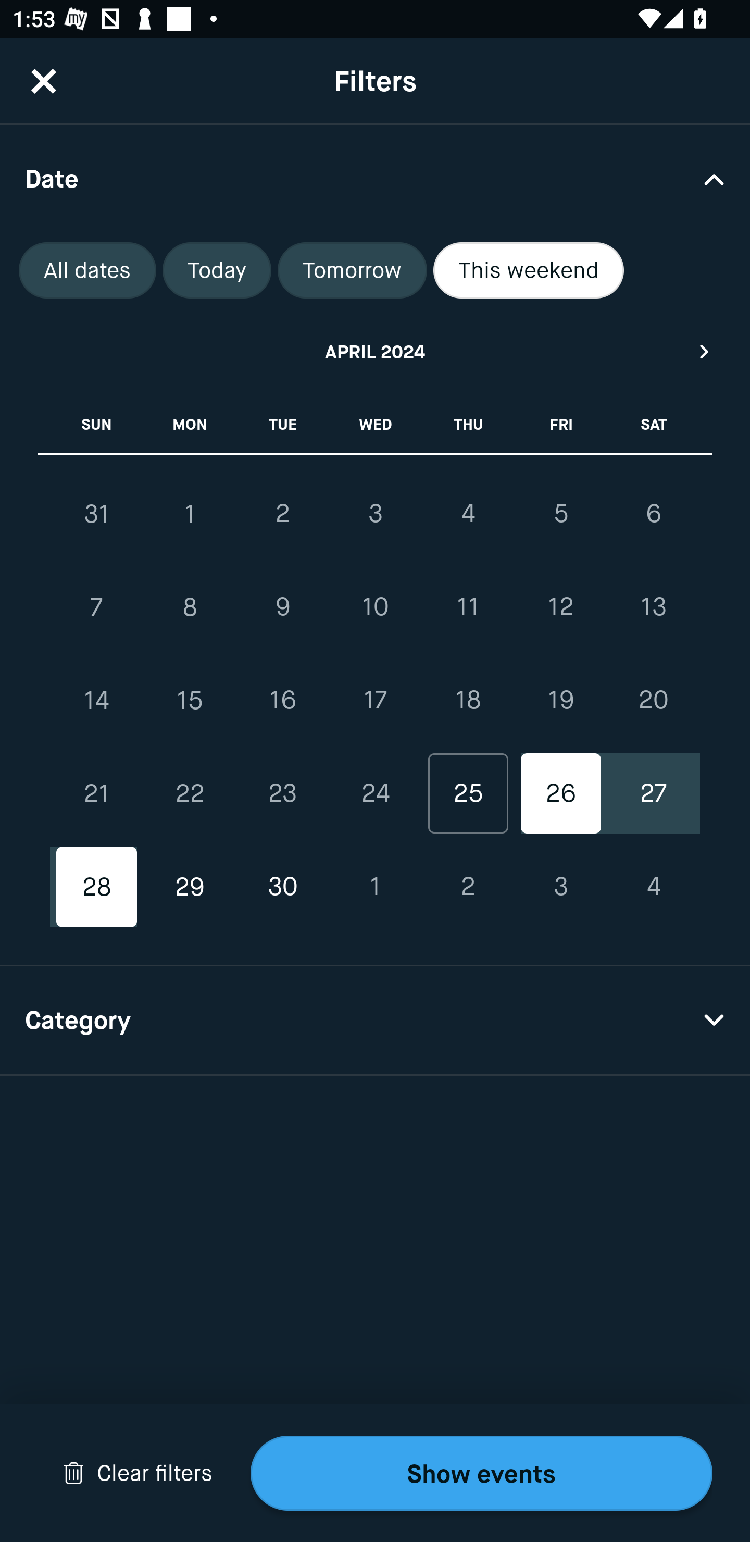 The image size is (750, 1542). I want to click on 4, so click(653, 887).